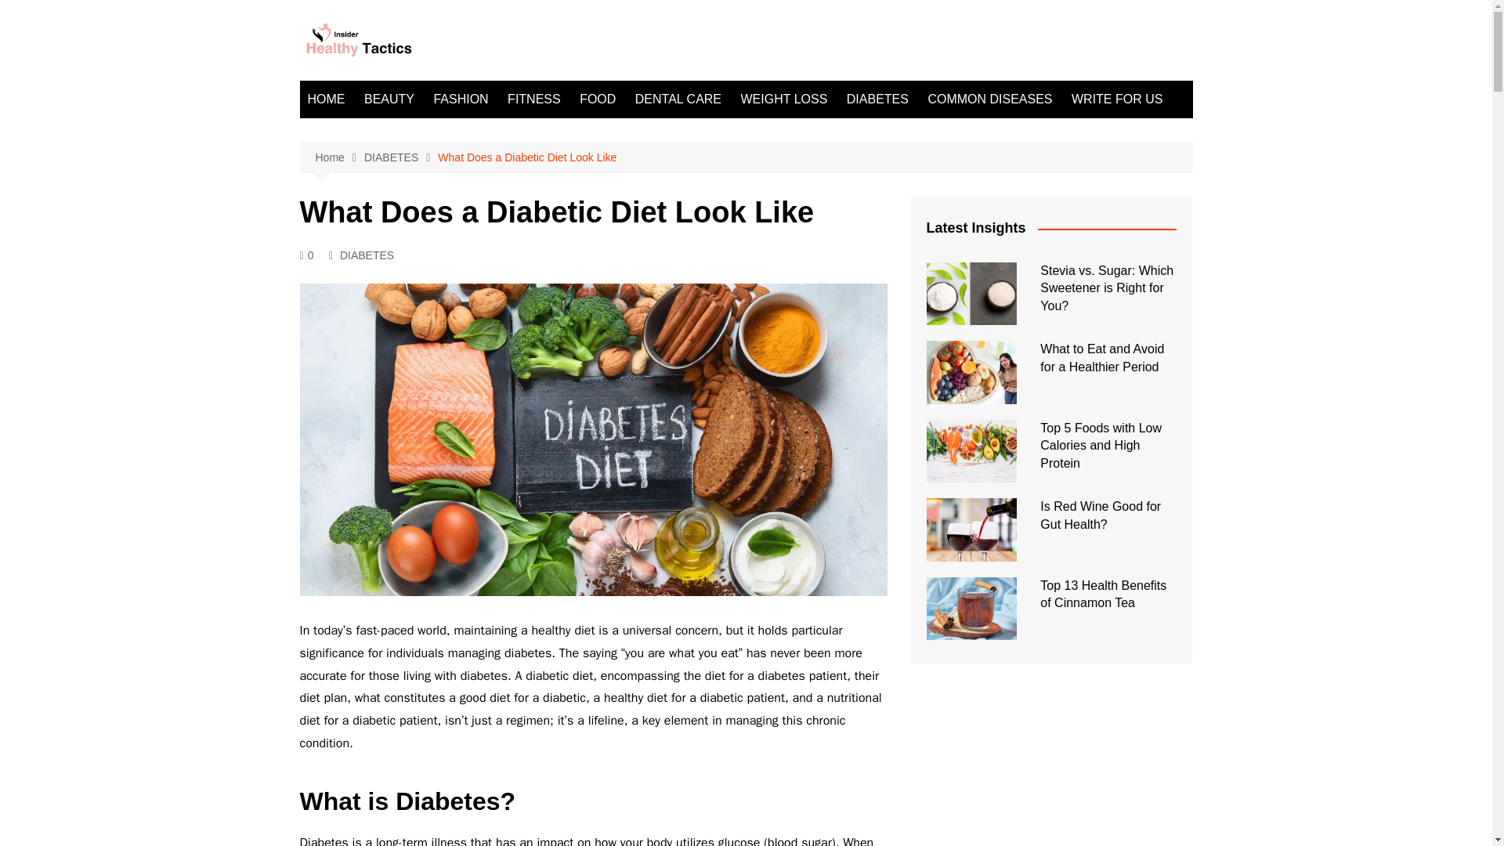 The height and width of the screenshot is (846, 1504). I want to click on What Does a Diabetic Diet Look Like, so click(526, 157).